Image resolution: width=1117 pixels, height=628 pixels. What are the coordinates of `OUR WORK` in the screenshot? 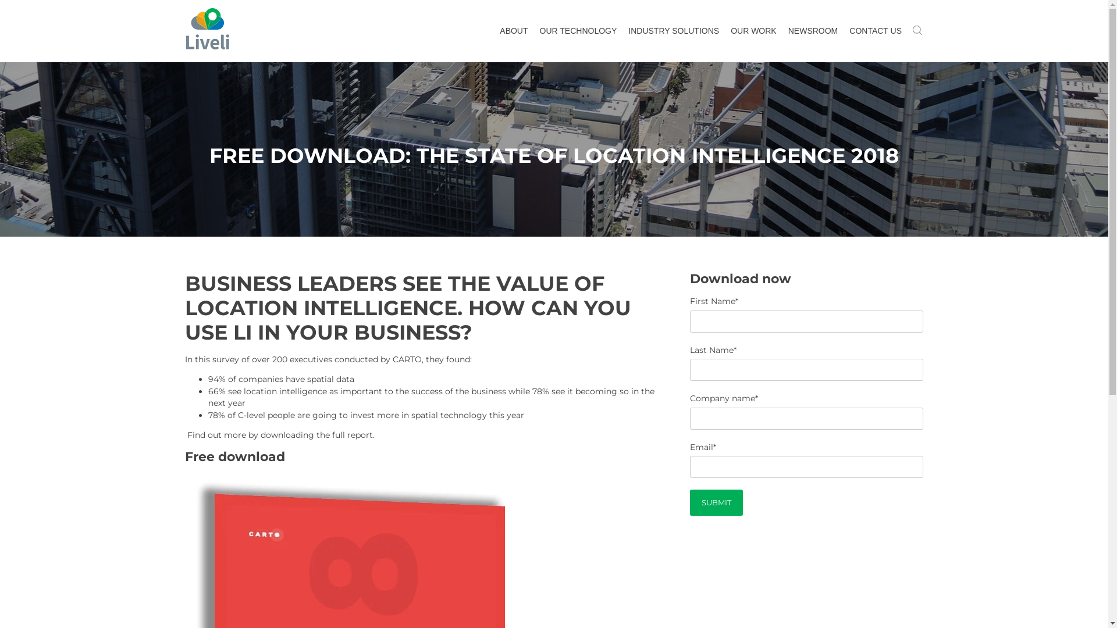 It's located at (754, 31).